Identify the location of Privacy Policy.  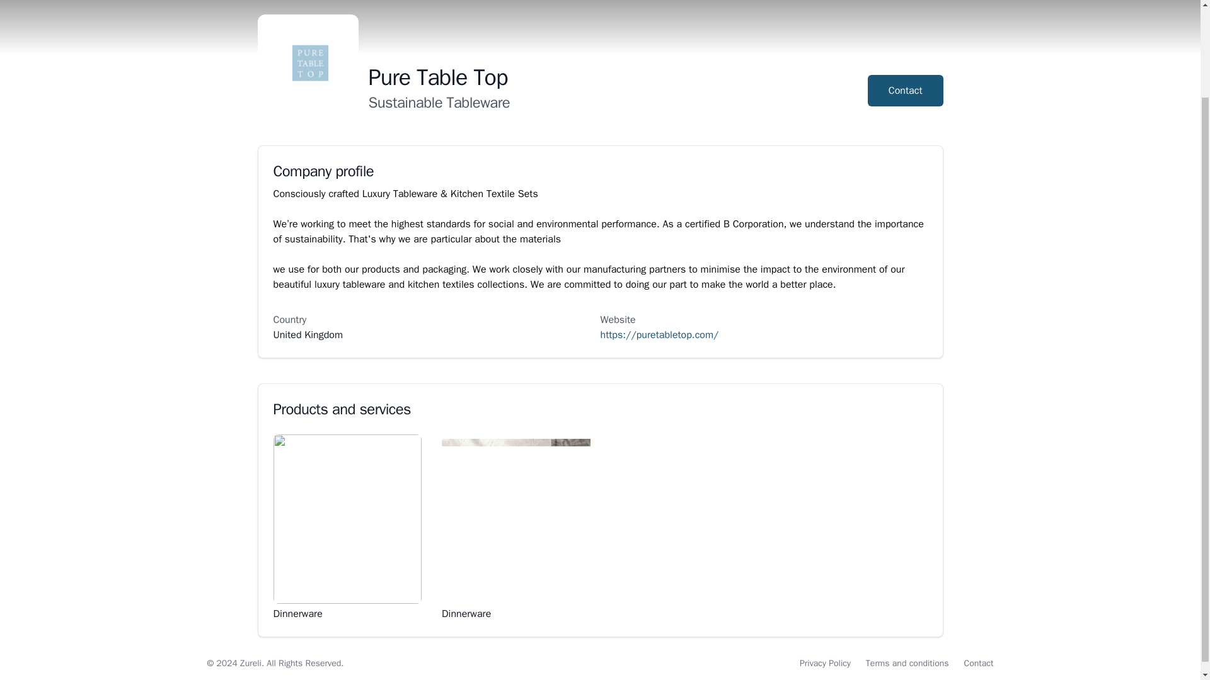
(825, 663).